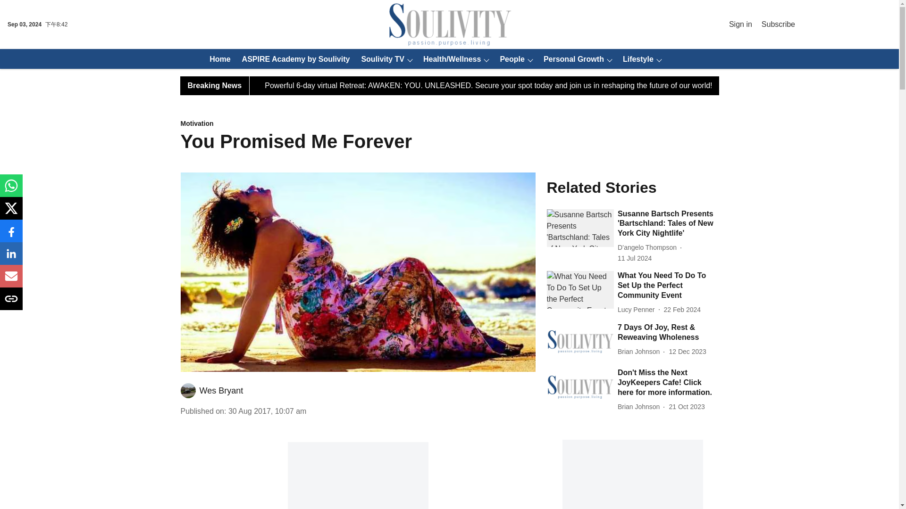 Image resolution: width=906 pixels, height=509 pixels. Describe the element at coordinates (358, 124) in the screenshot. I see `Motivation` at that location.